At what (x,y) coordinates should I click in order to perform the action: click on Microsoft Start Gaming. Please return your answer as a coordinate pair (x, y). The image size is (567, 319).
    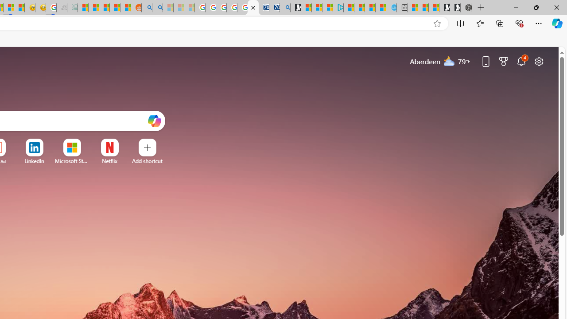
    Looking at the image, I should click on (295, 8).